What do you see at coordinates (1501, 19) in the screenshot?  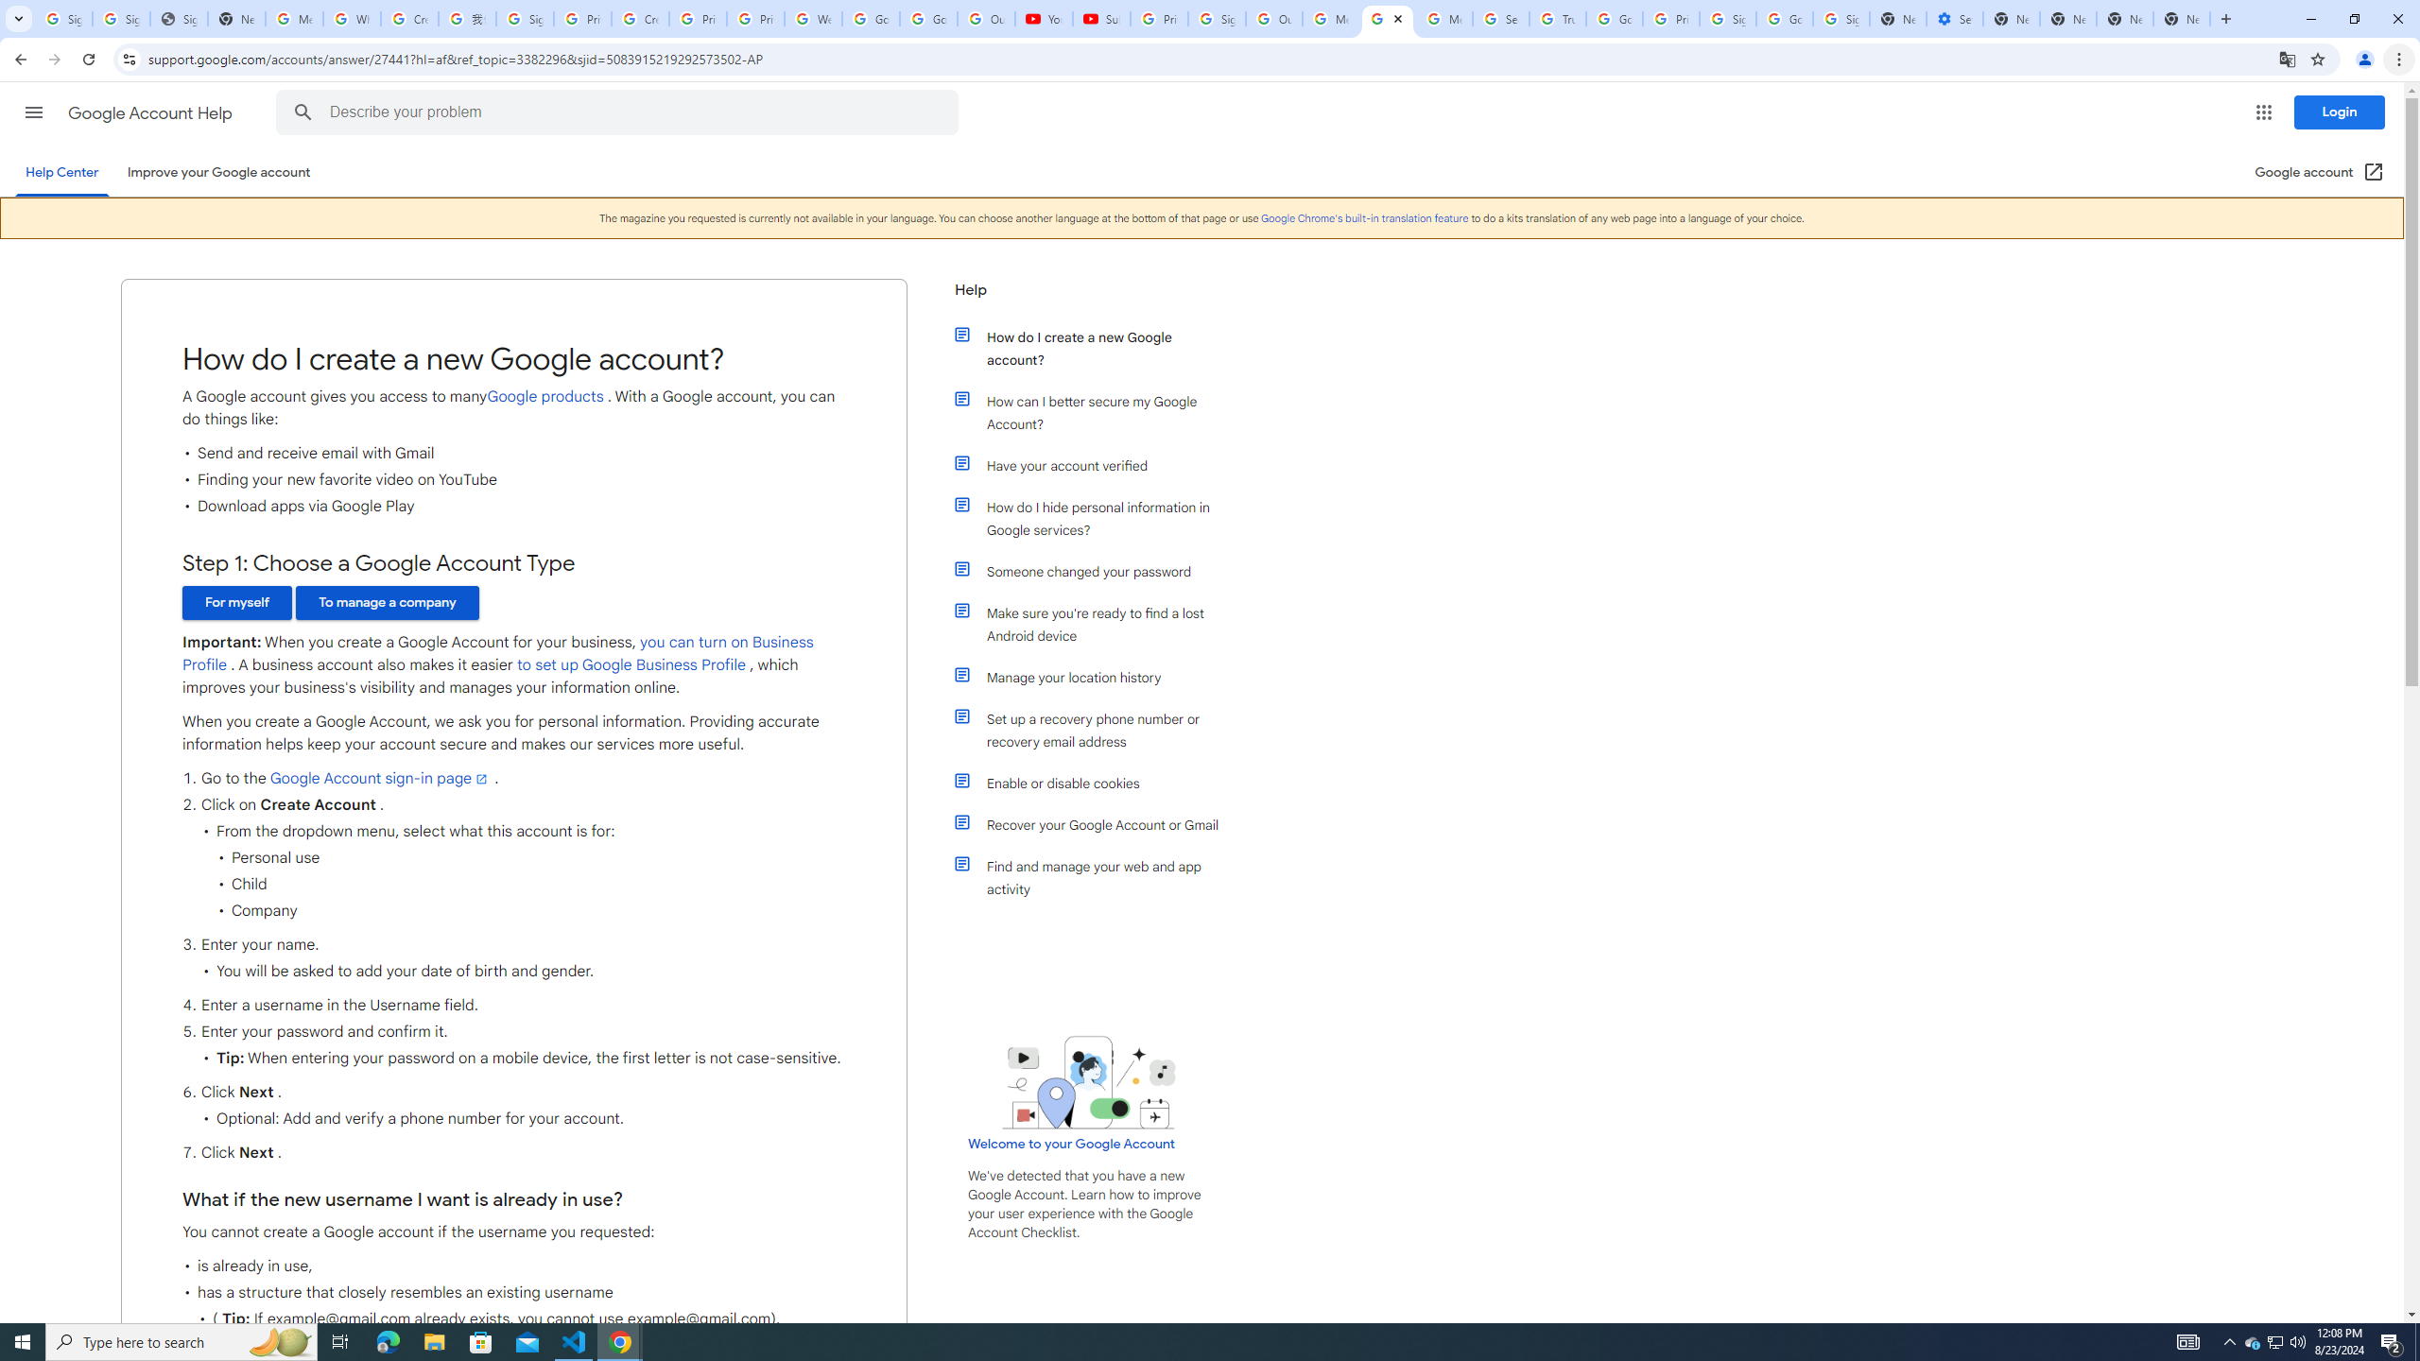 I see `Search our Doodle Library Collection - Google Doodles` at bounding box center [1501, 19].